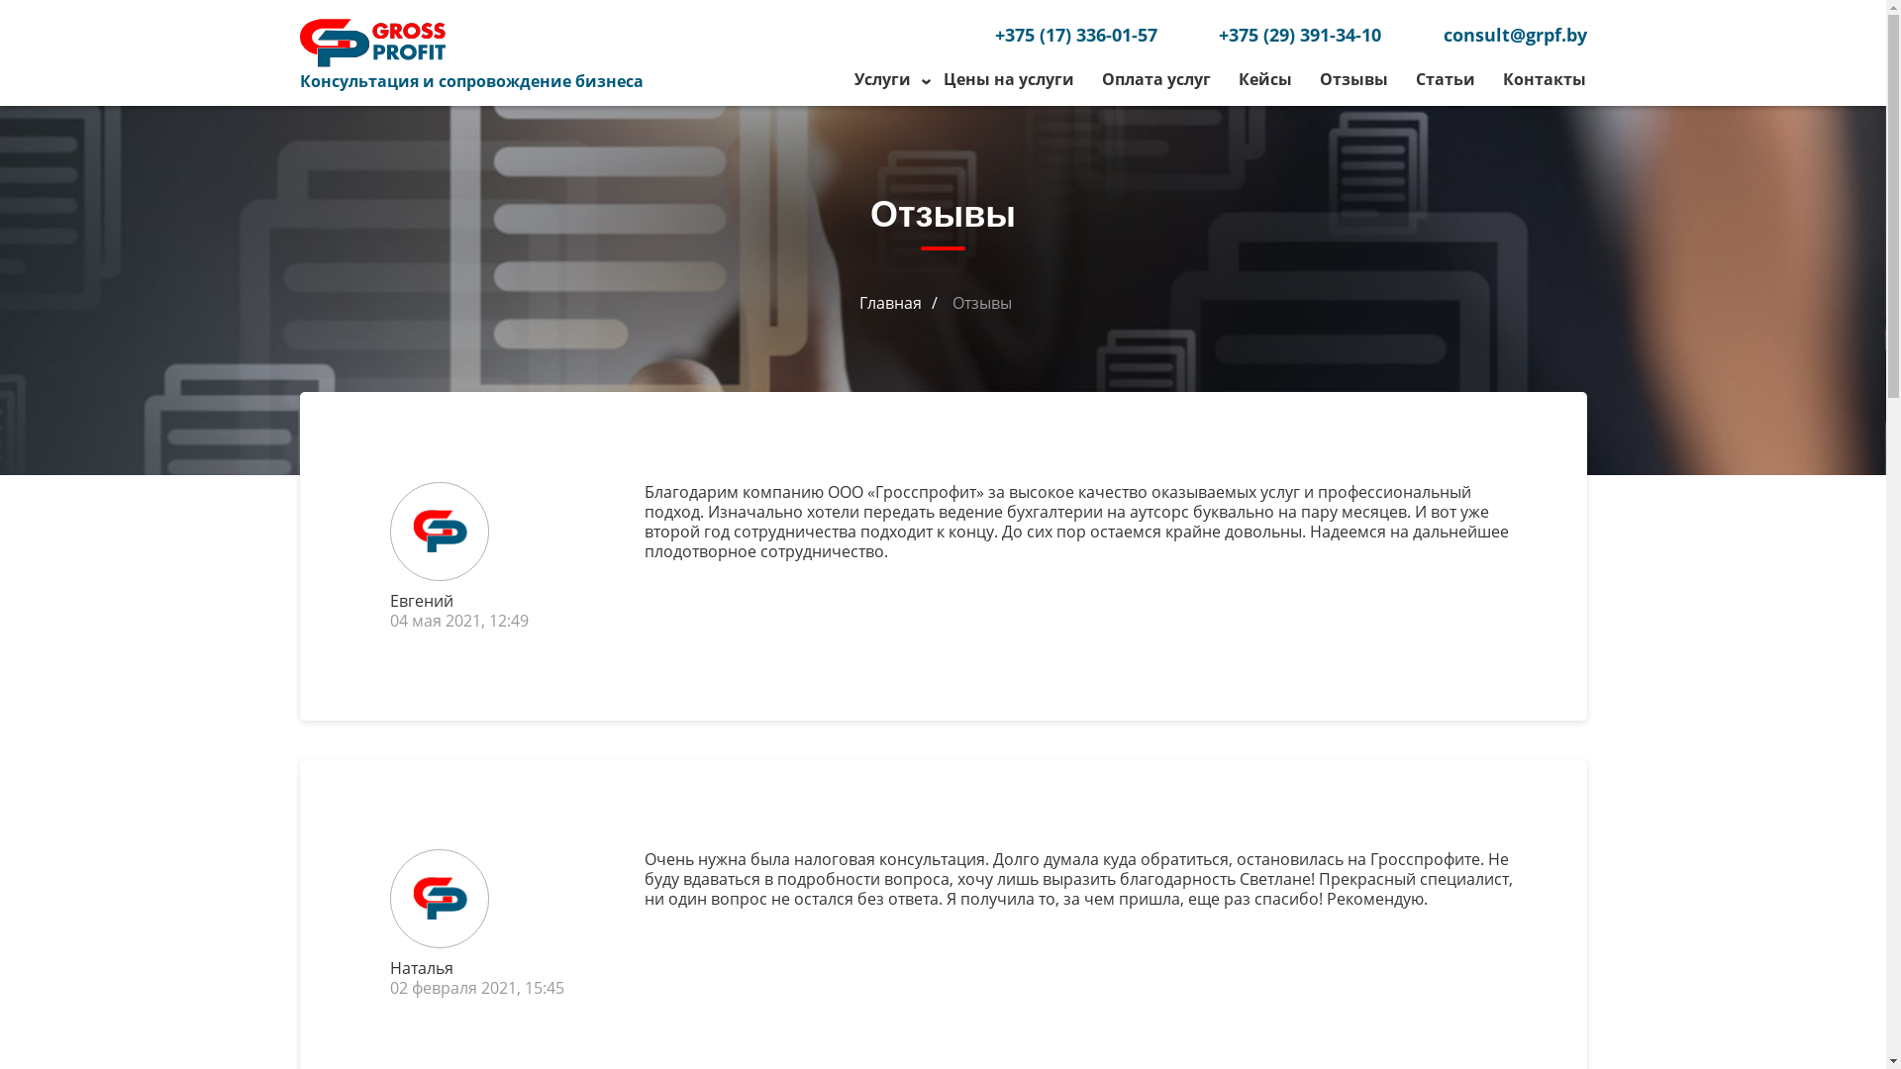  I want to click on +375 (29) 391-34-10, so click(1300, 38).